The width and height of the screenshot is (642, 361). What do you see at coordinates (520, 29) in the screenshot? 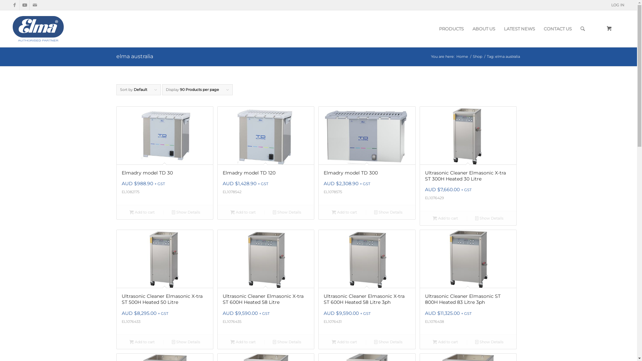
I see `LATEST NEWS` at bounding box center [520, 29].